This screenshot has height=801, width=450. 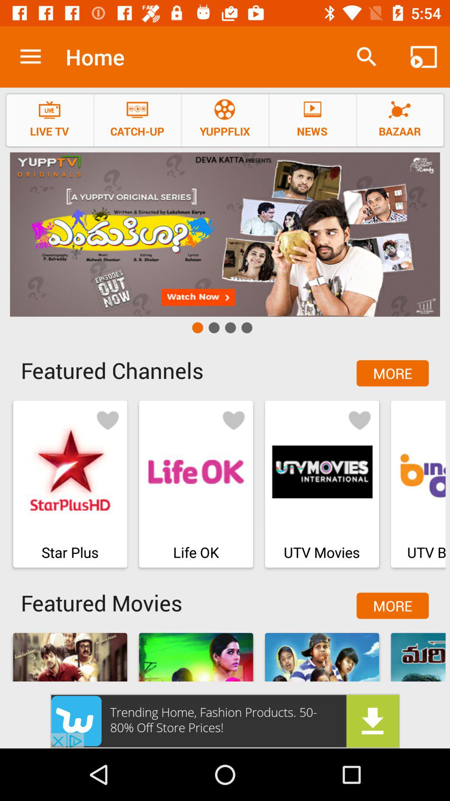 I want to click on advertisement page, so click(x=225, y=234).